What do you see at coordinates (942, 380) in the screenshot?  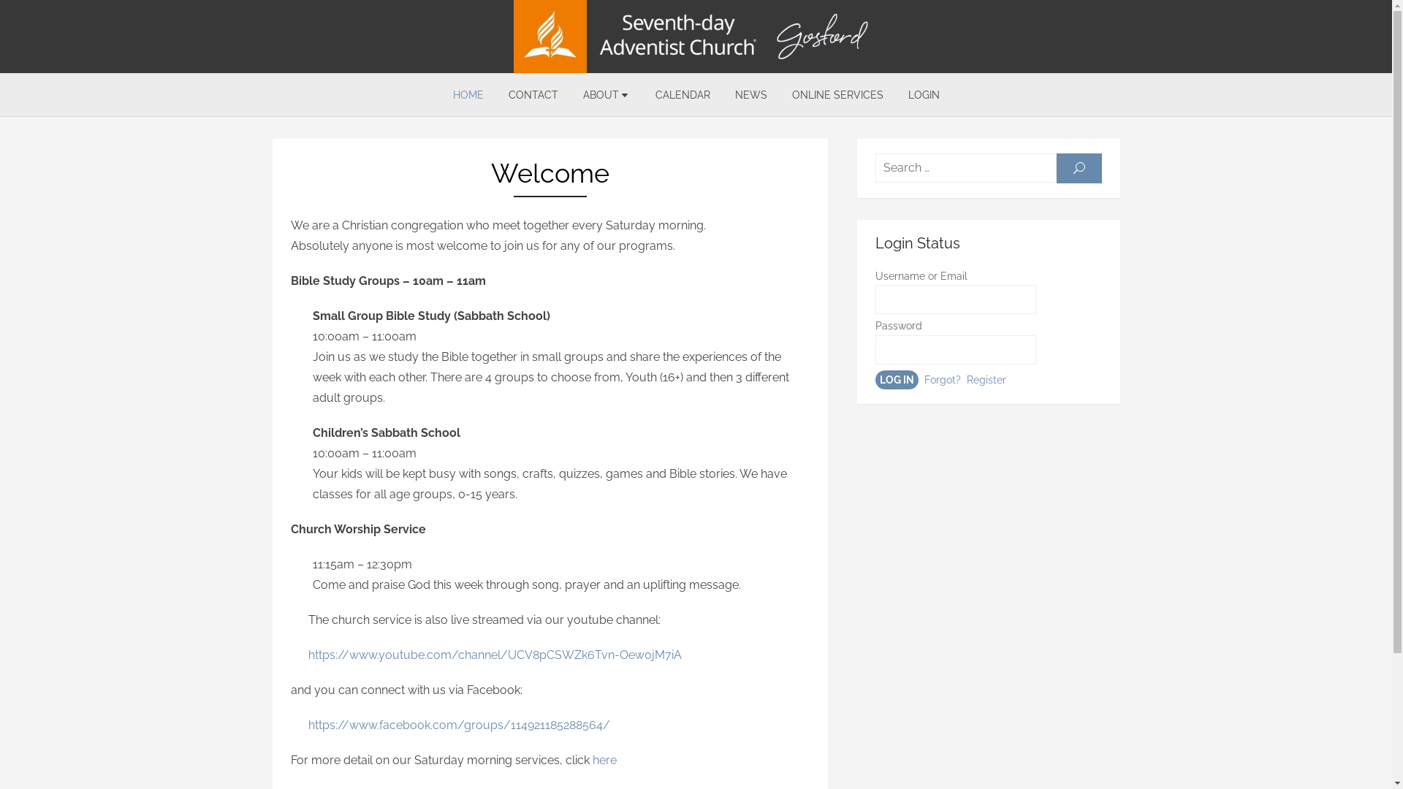 I see `Forgot?` at bounding box center [942, 380].